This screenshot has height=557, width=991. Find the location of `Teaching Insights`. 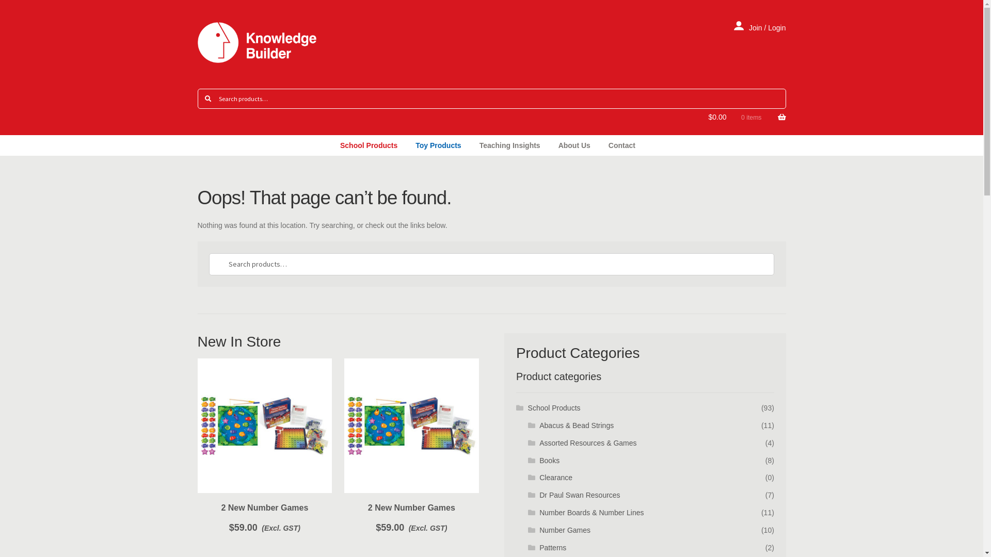

Teaching Insights is located at coordinates (510, 145).